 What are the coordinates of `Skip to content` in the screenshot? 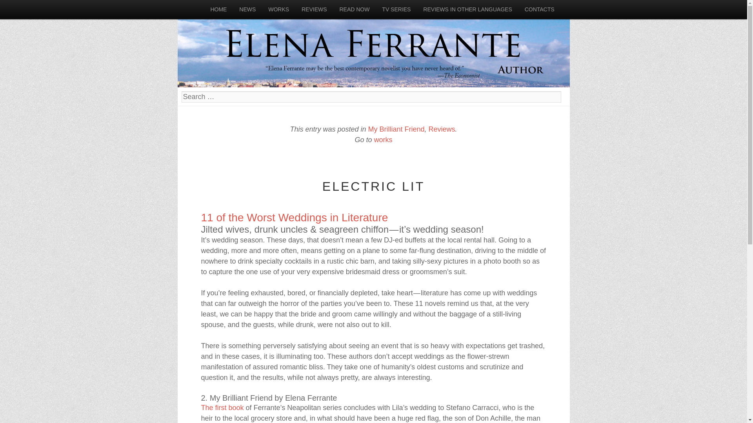 It's located at (30, 9).